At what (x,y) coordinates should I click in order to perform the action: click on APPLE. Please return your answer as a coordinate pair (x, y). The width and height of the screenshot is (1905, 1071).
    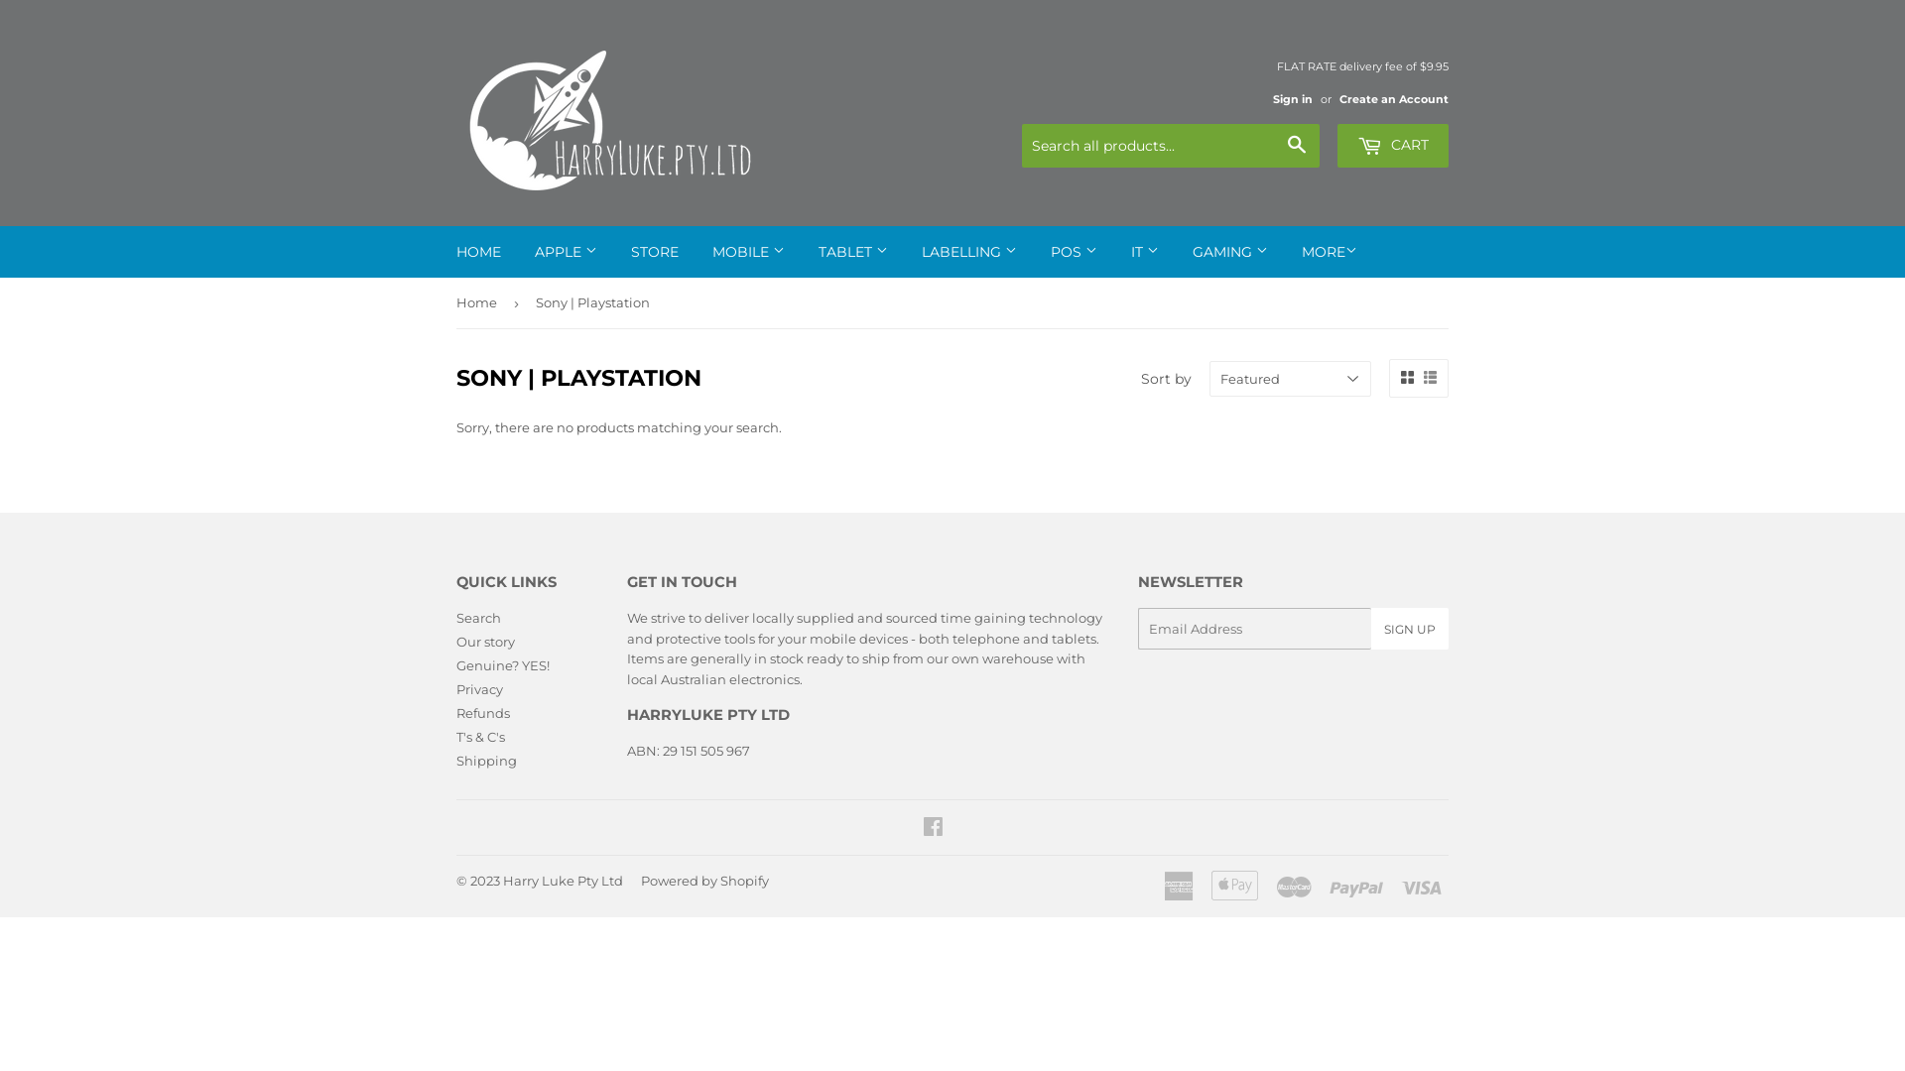
    Looking at the image, I should click on (566, 252).